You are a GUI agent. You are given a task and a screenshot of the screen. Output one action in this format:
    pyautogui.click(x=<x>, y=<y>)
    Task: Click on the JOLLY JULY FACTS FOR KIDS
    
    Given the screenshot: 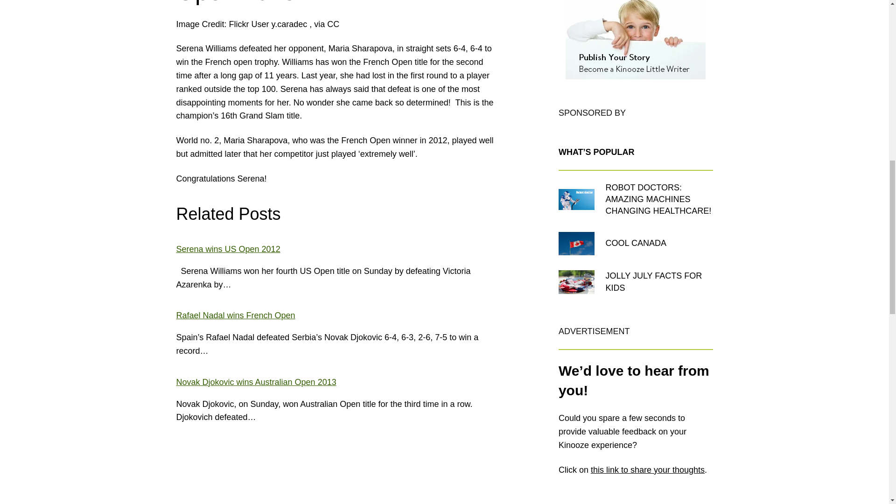 What is the action you would take?
    pyautogui.click(x=659, y=281)
    